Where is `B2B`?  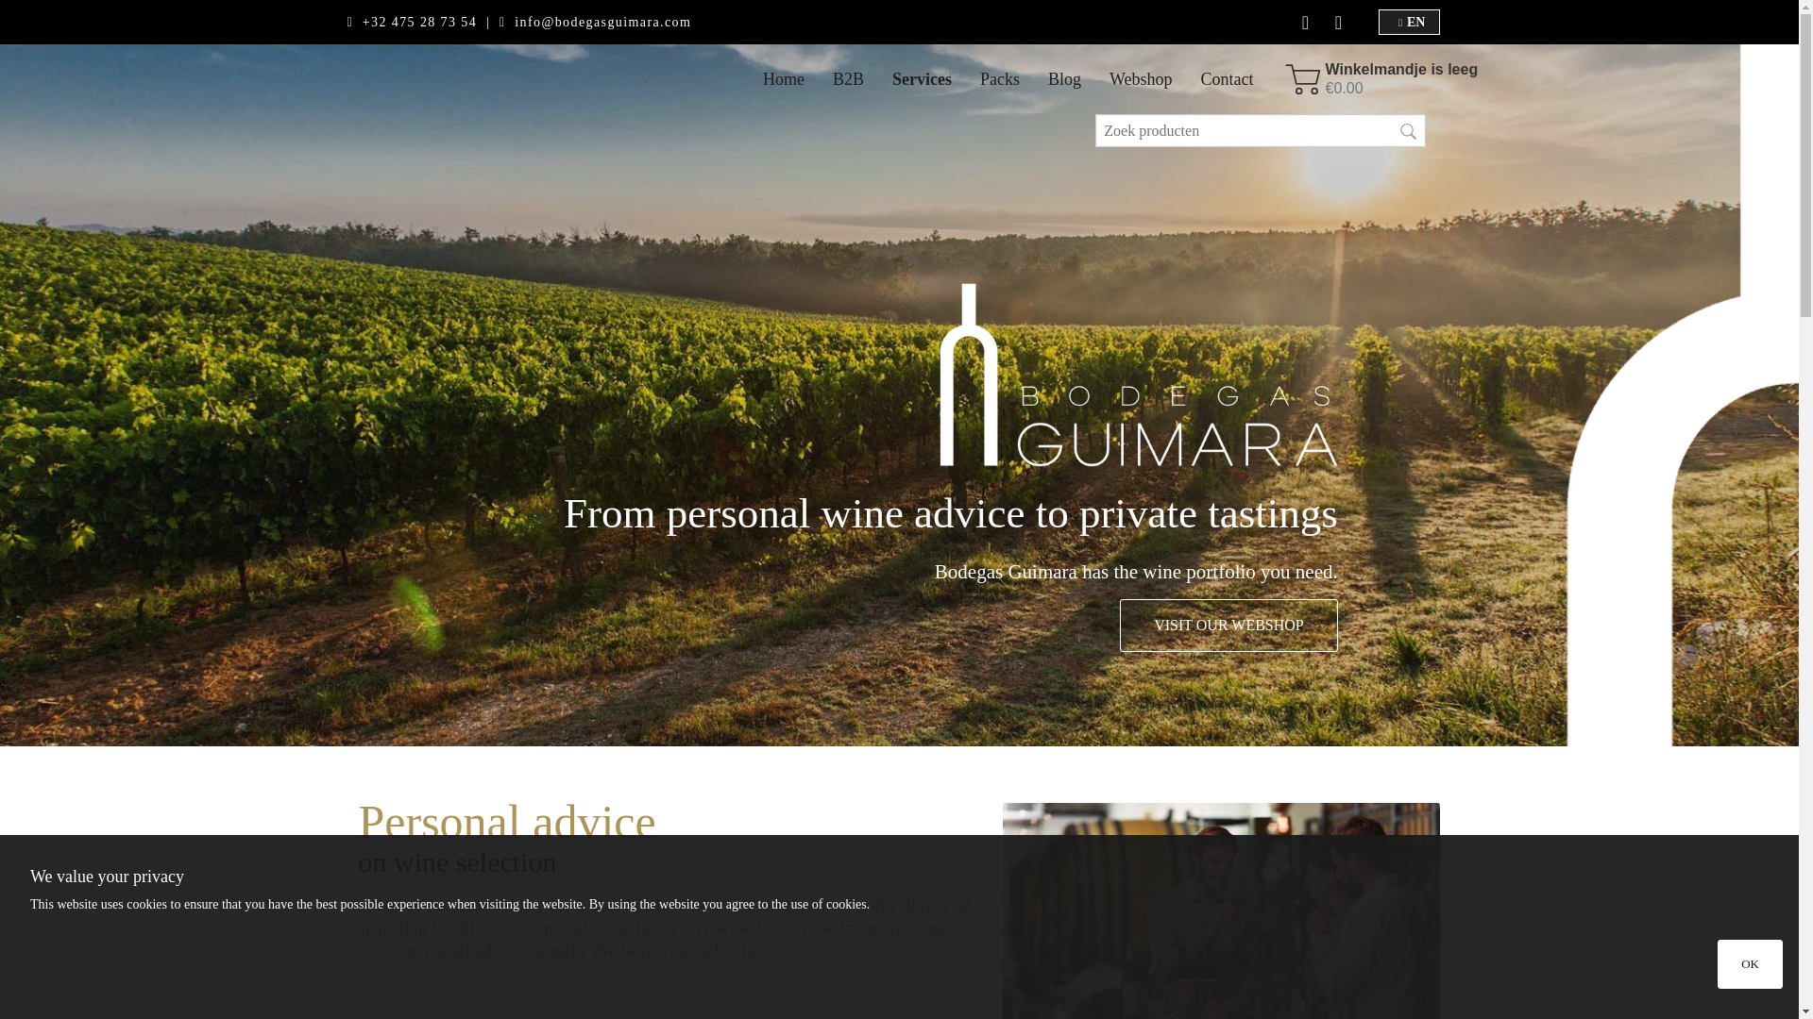 B2B is located at coordinates (848, 79).